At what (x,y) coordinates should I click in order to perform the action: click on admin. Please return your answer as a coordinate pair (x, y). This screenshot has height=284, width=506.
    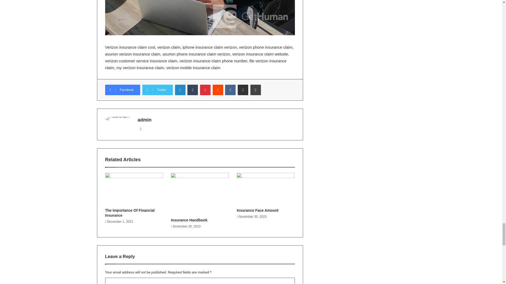
    Looking at the image, I should click on (144, 120).